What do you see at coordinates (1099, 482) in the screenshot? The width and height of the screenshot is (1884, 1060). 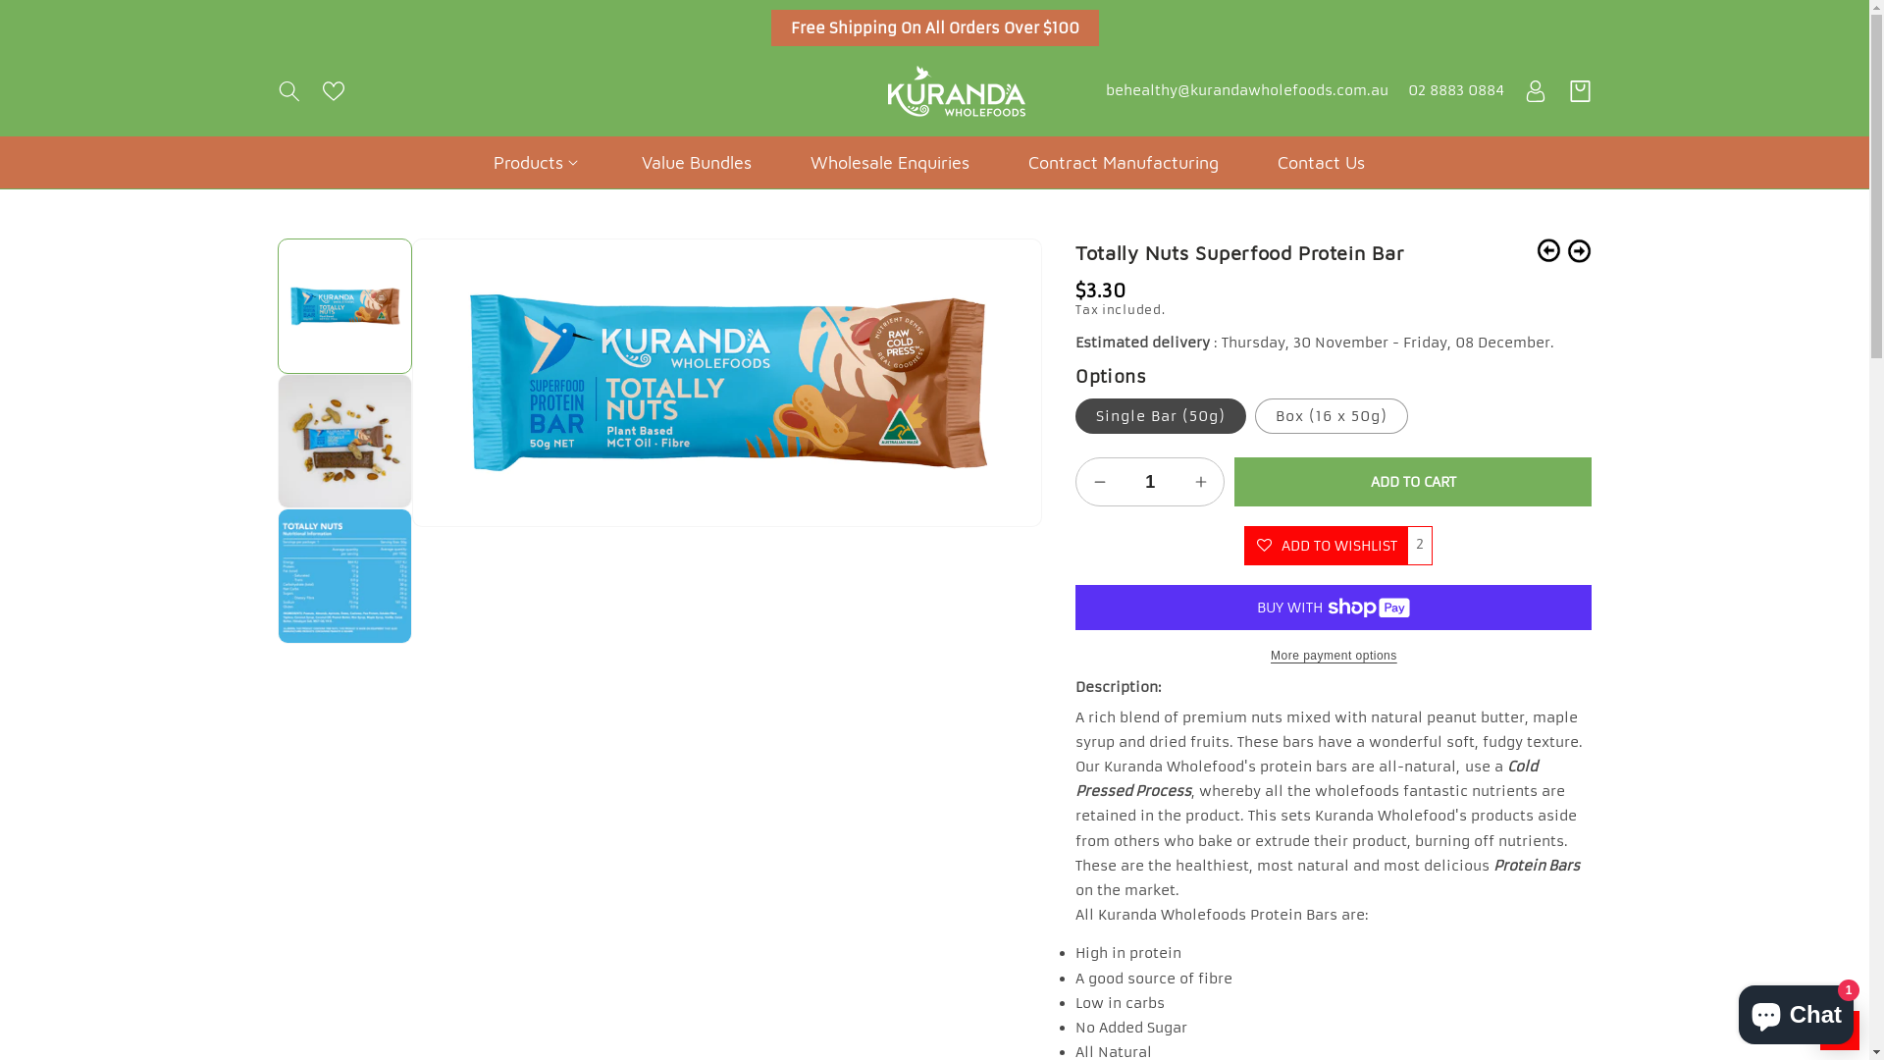 I see `Decrease quantity for Totally Nuts Superfood Protein Bar` at bounding box center [1099, 482].